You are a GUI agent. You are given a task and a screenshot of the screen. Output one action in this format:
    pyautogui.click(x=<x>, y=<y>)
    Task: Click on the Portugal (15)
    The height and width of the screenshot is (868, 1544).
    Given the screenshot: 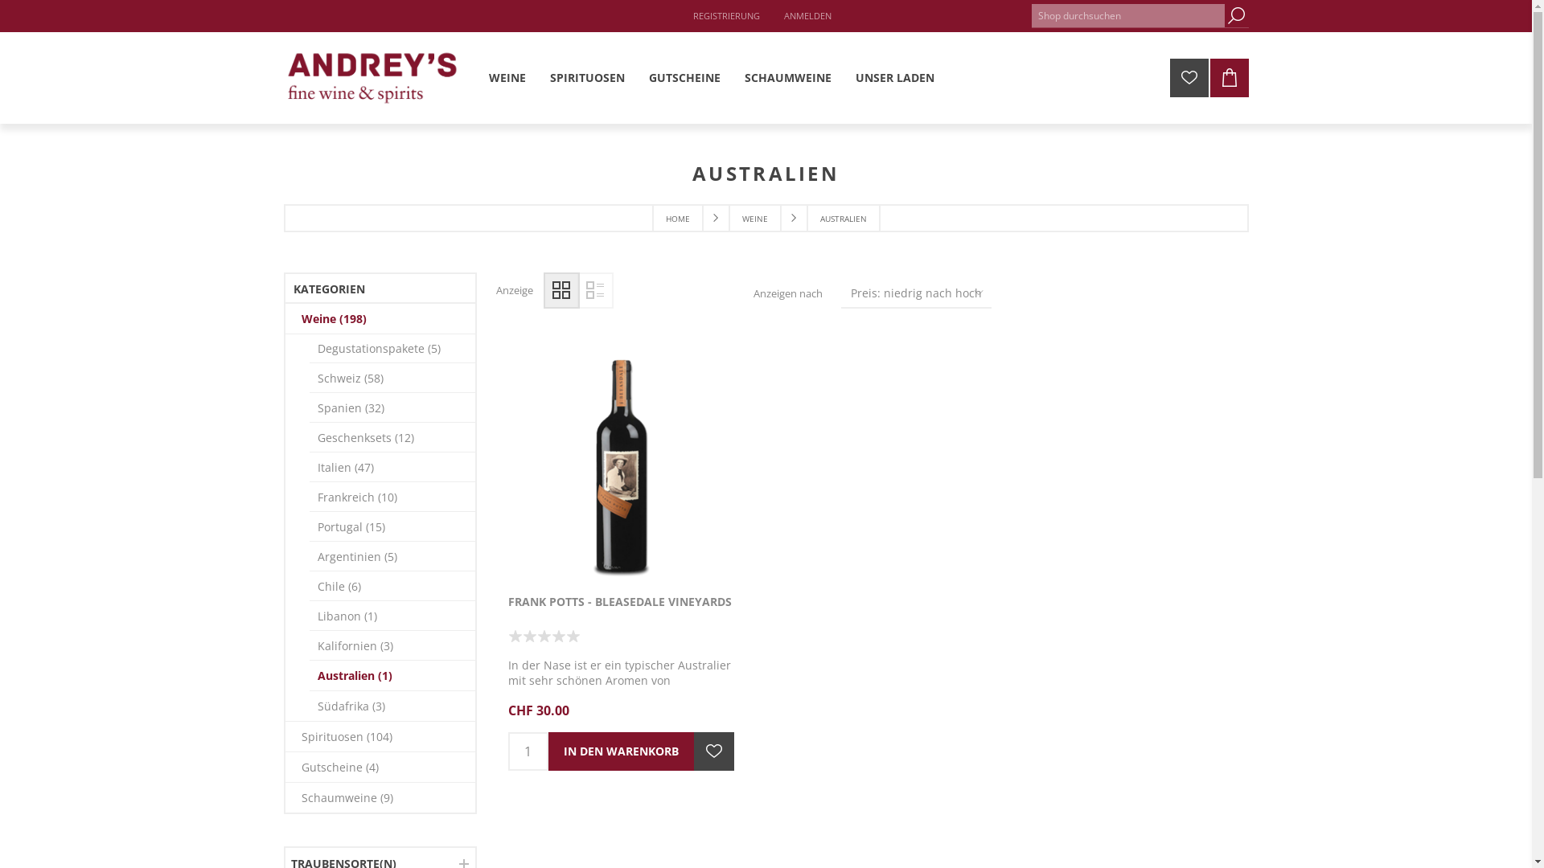 What is the action you would take?
    pyautogui.click(x=392, y=527)
    